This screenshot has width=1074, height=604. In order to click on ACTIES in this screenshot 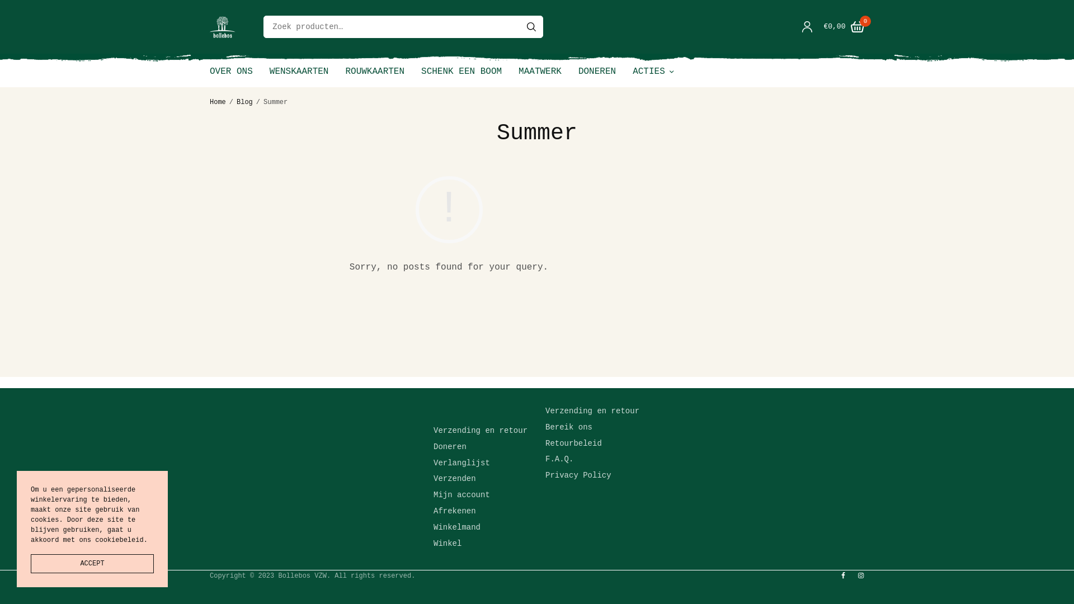, I will do `click(653, 72)`.